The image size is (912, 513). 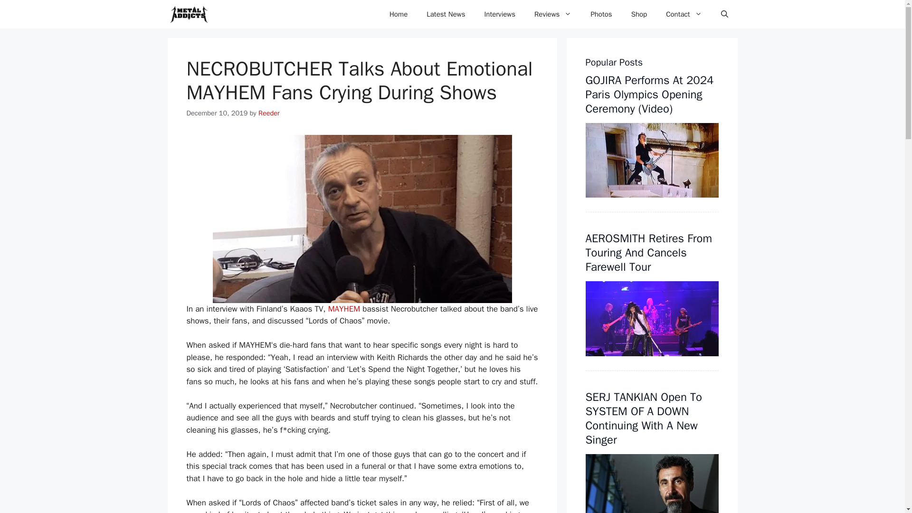 I want to click on Contact, so click(x=684, y=14).